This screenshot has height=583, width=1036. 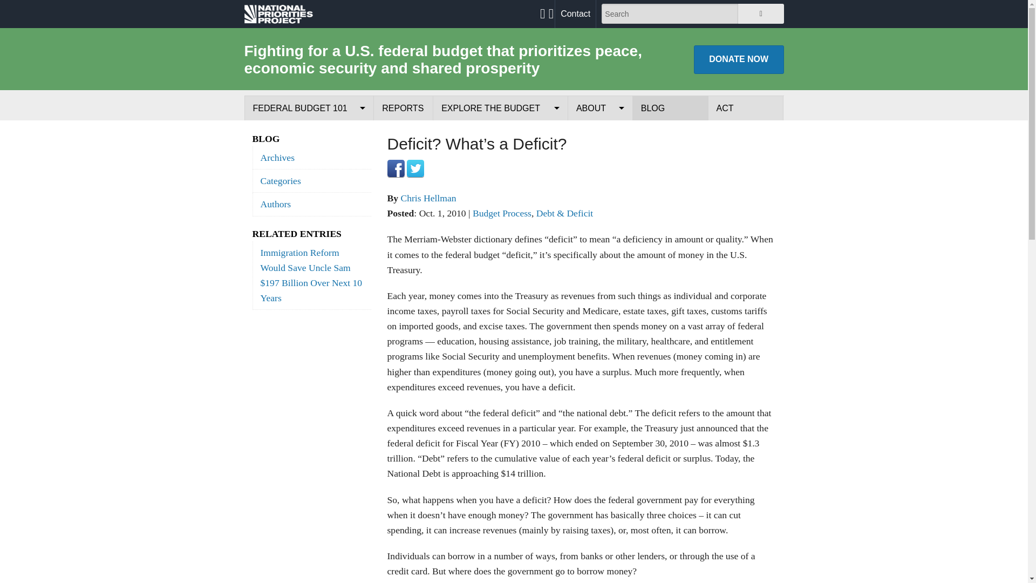 I want to click on Team, so click(x=600, y=182).